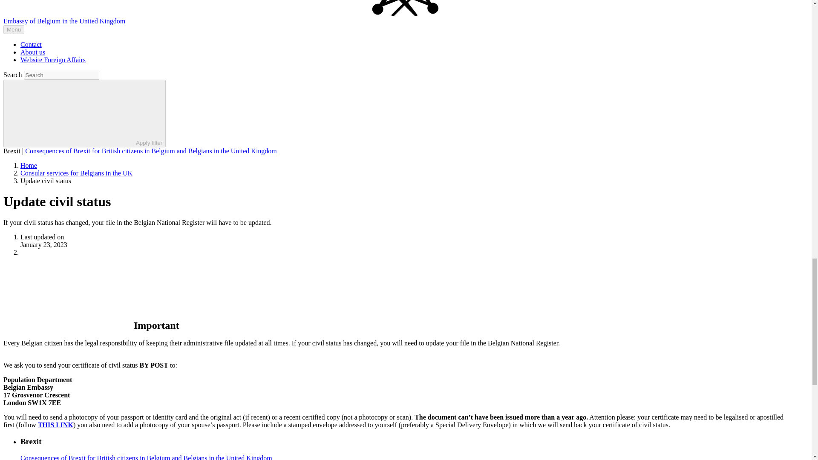 This screenshot has width=818, height=460. Describe the element at coordinates (84, 113) in the screenshot. I see `Apply filter` at that location.